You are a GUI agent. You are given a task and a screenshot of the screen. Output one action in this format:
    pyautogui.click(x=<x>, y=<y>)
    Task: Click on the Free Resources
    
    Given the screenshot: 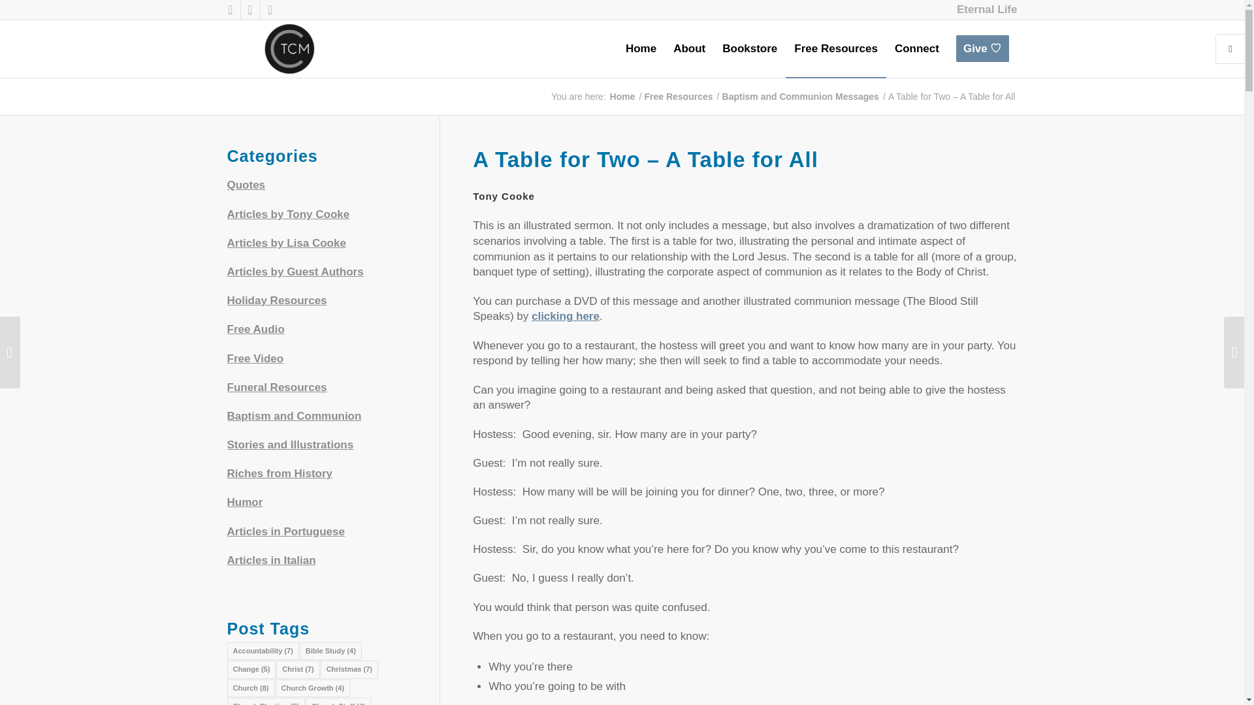 What is the action you would take?
    pyautogui.click(x=678, y=97)
    